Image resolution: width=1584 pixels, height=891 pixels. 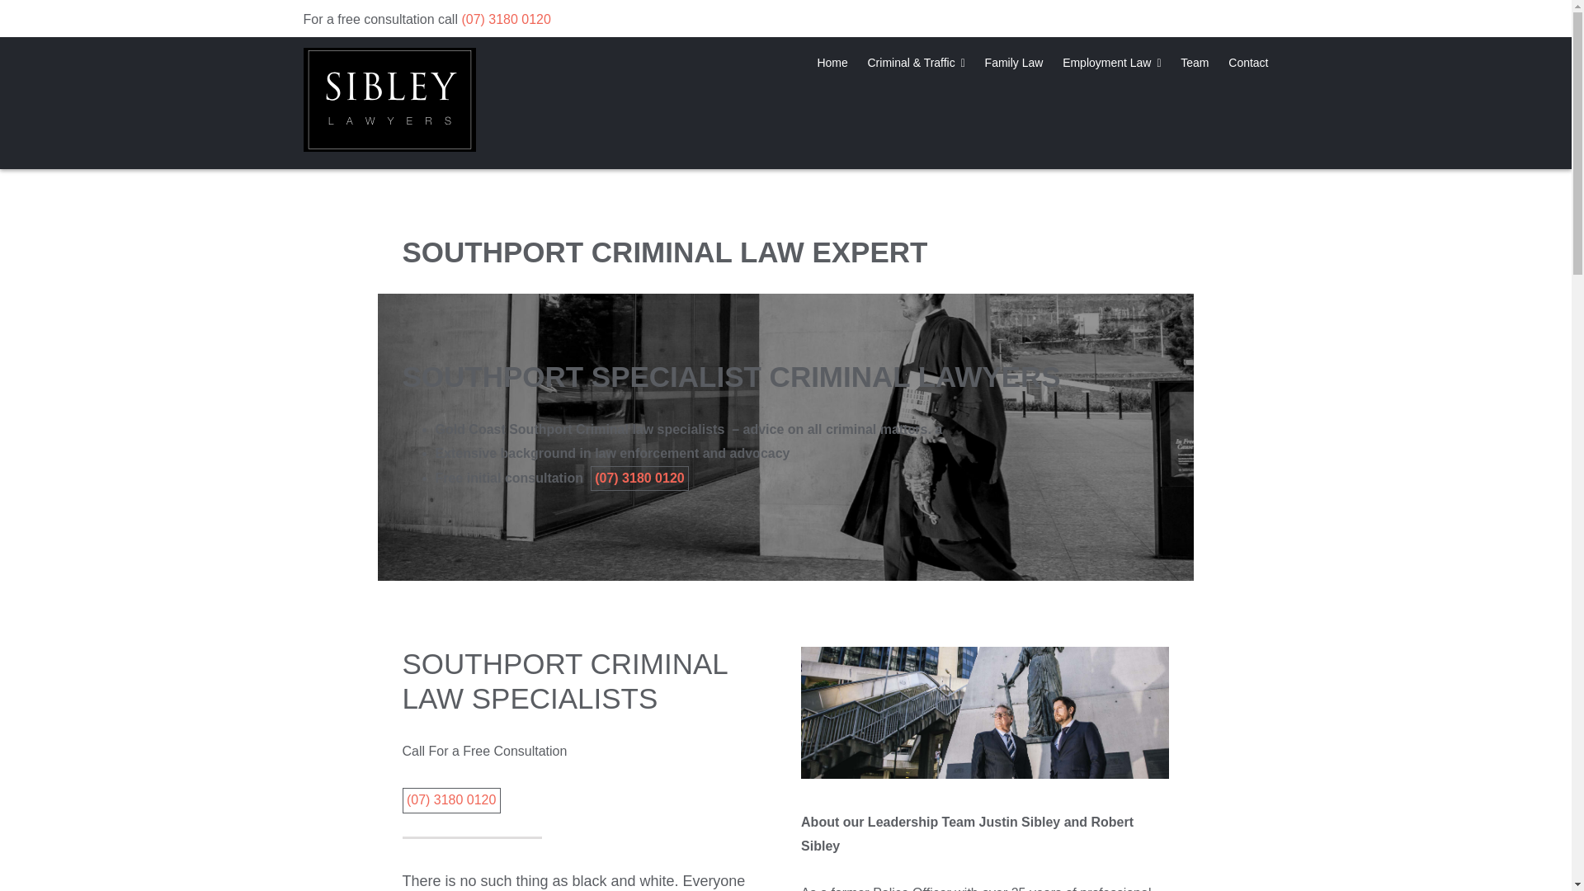 I want to click on Family Law, so click(x=1015, y=61).